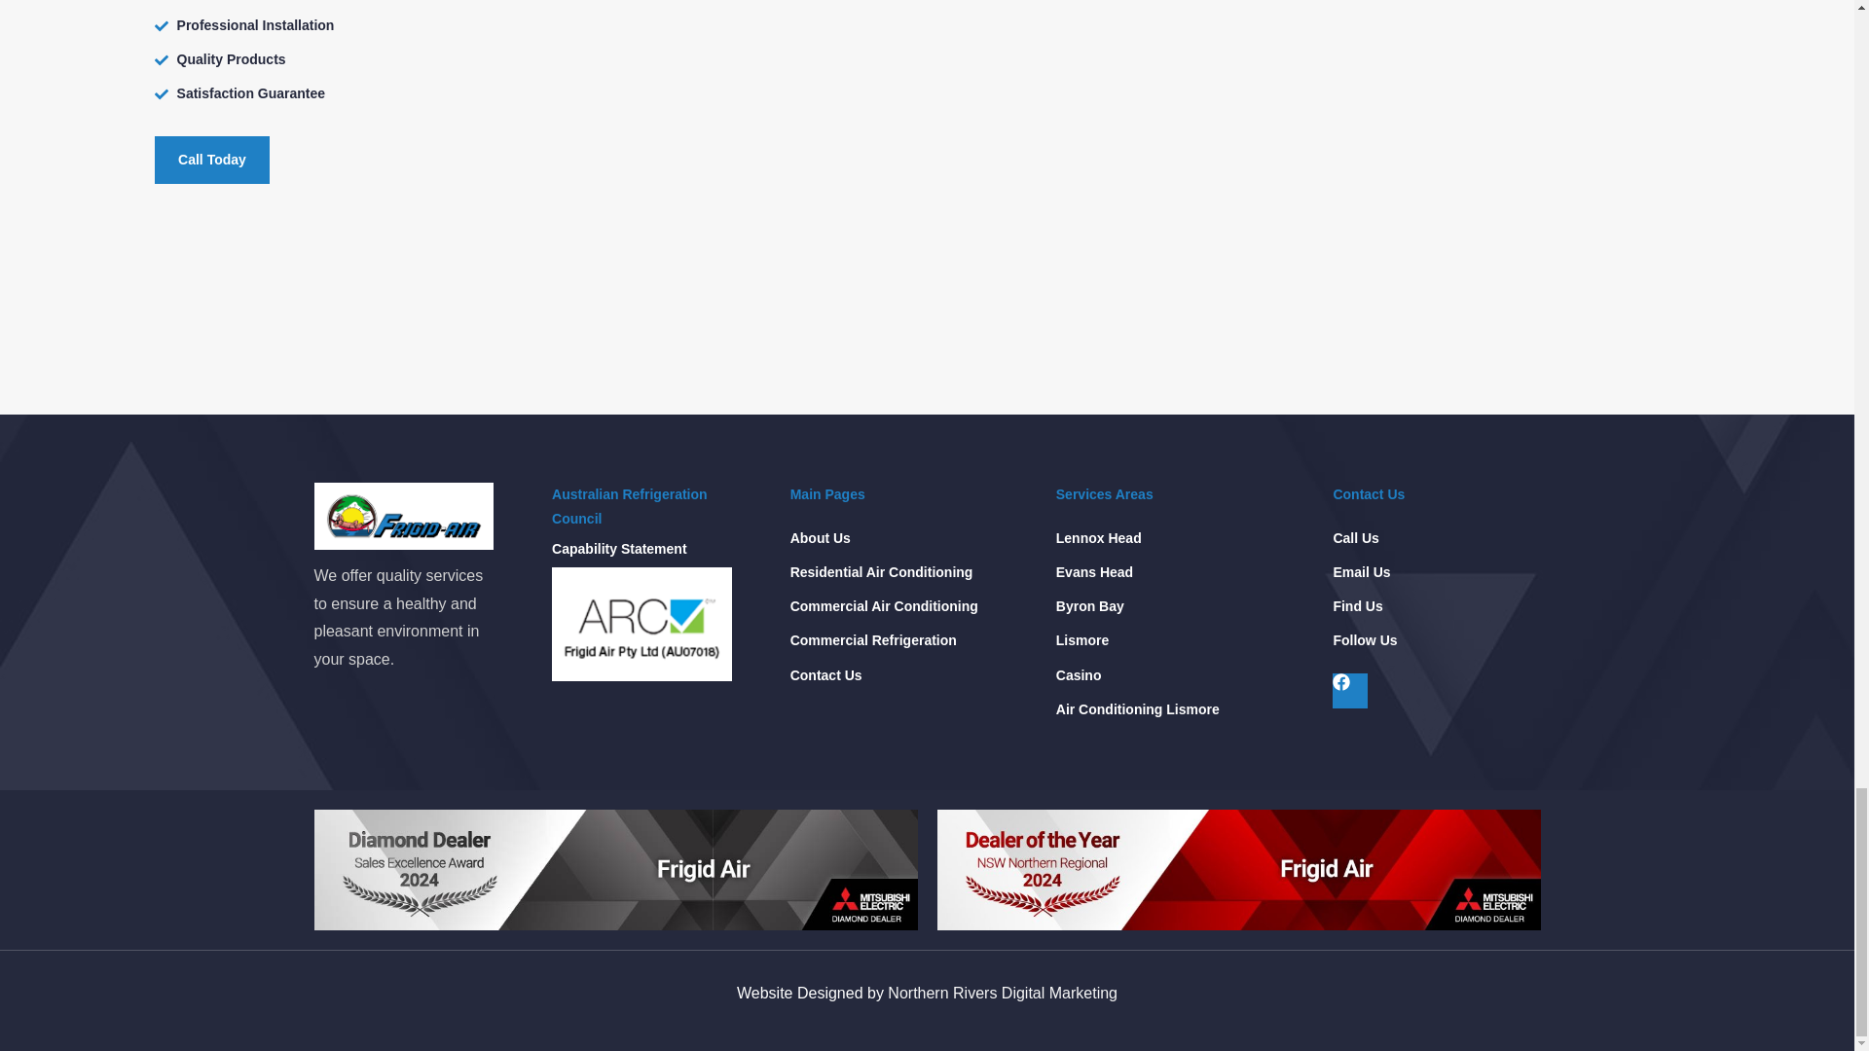  What do you see at coordinates (1090, 607) in the screenshot?
I see `Byron Bay` at bounding box center [1090, 607].